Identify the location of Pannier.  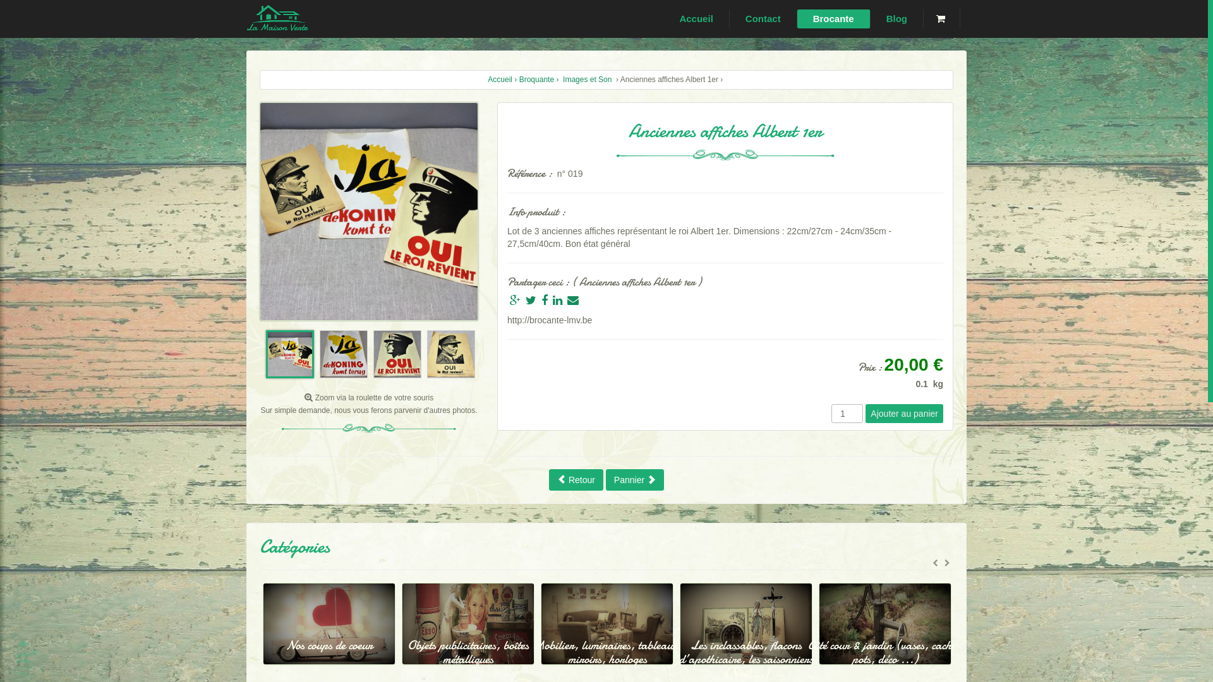
(635, 480).